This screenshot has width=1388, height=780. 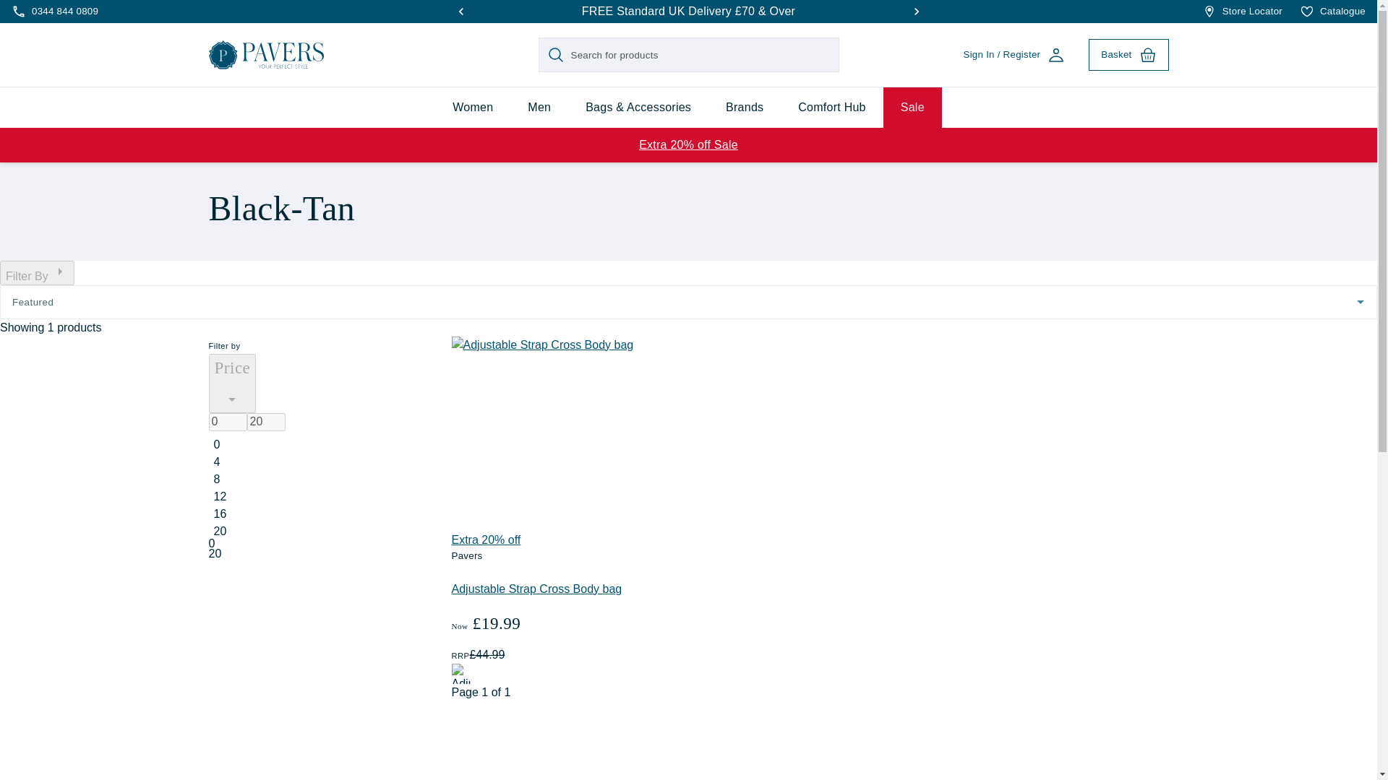 I want to click on Go to previous slide, so click(x=461, y=12).